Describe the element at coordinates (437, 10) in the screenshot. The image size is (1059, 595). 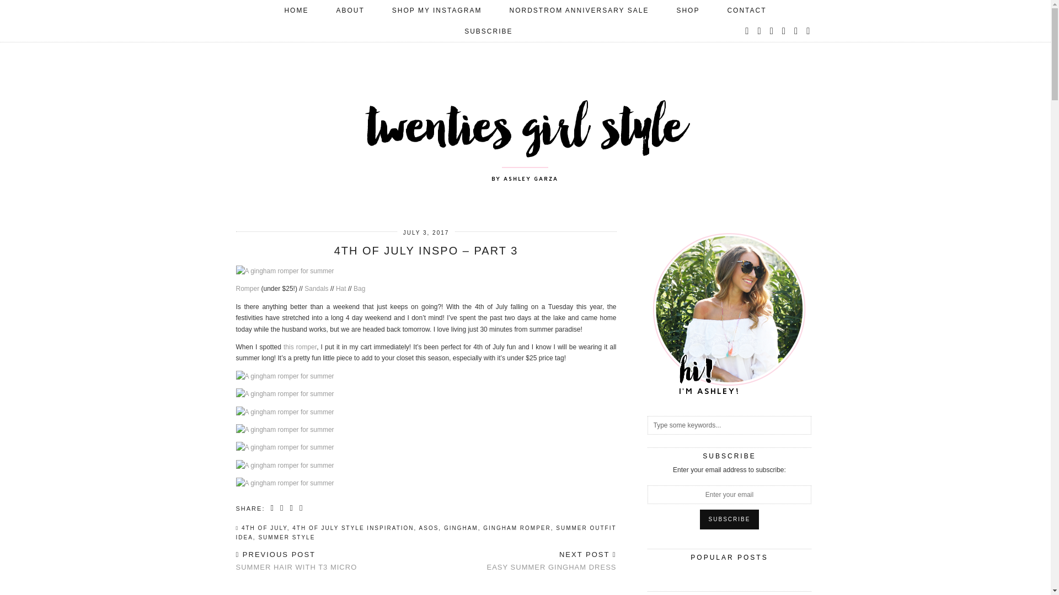
I see `SHOP MY INSTAGRAM` at that location.